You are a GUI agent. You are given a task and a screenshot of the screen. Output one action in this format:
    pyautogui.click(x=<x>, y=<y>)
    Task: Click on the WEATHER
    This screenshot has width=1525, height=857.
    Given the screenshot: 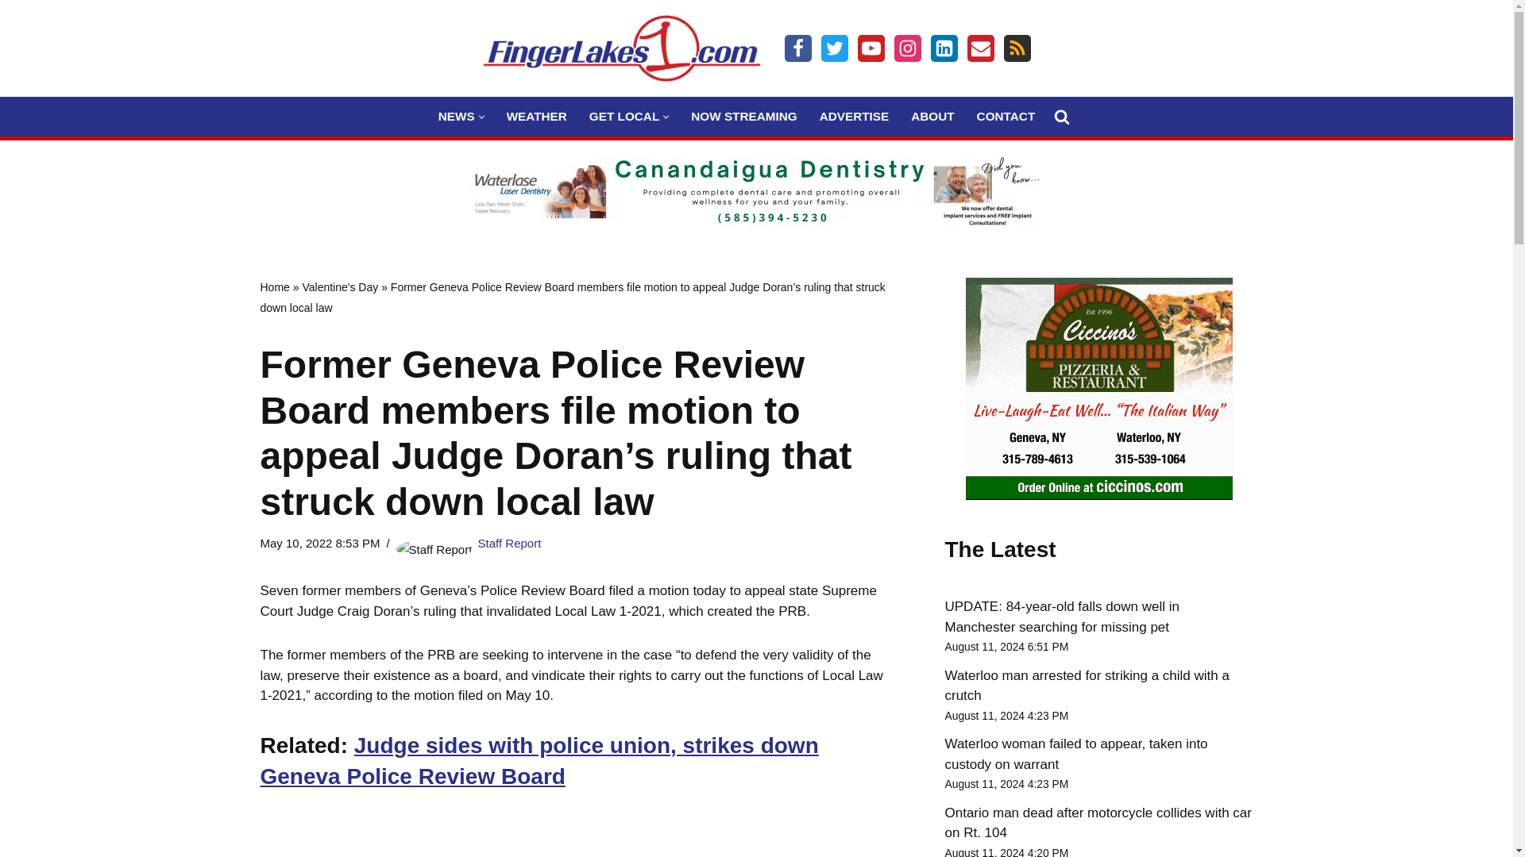 What is the action you would take?
    pyautogui.click(x=537, y=116)
    